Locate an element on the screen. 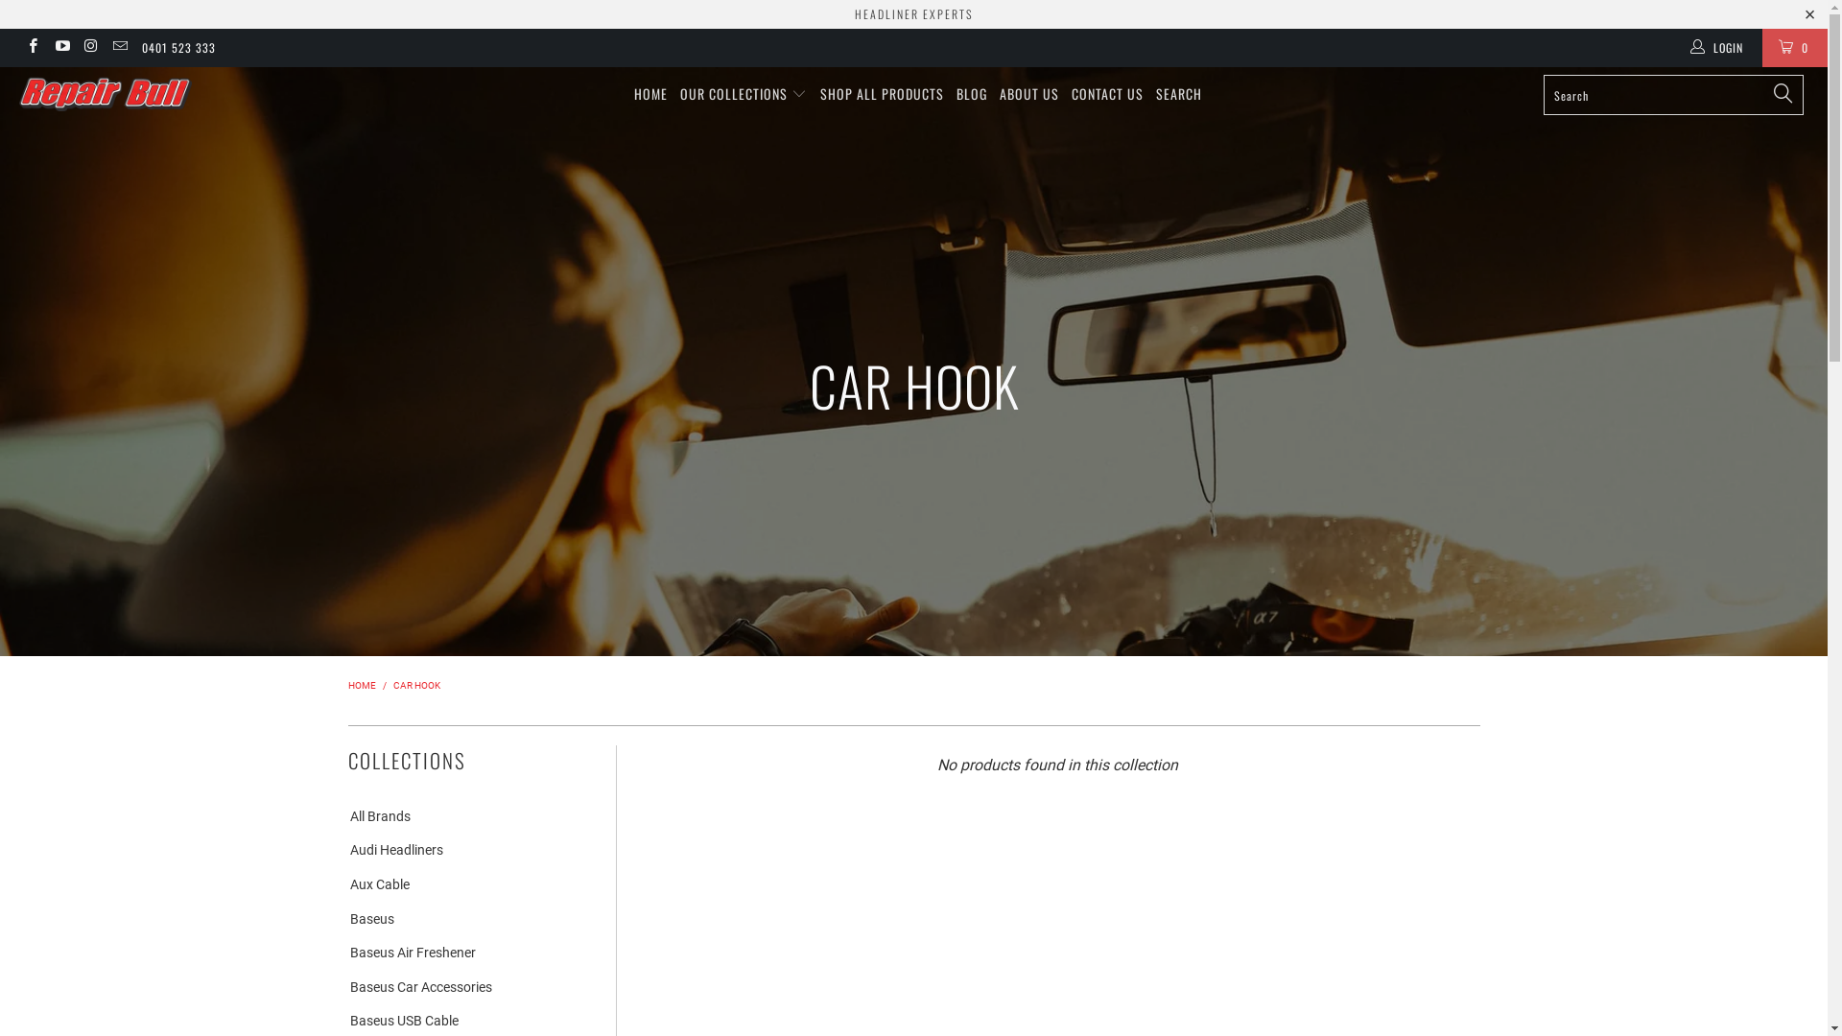 The width and height of the screenshot is (1842, 1036). ABOUT US is located at coordinates (1029, 94).